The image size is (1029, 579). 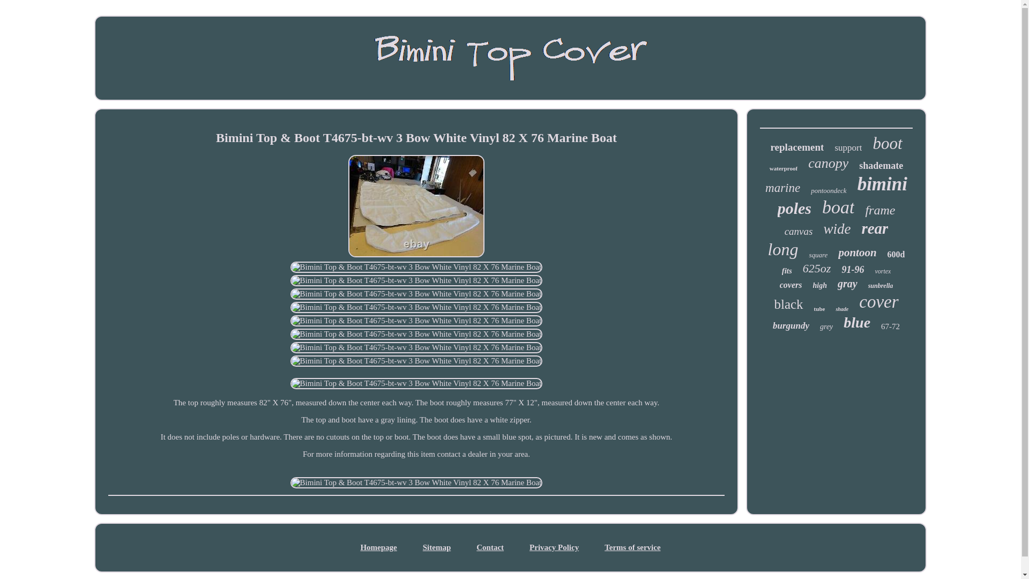 I want to click on pontoondeck, so click(x=828, y=190).